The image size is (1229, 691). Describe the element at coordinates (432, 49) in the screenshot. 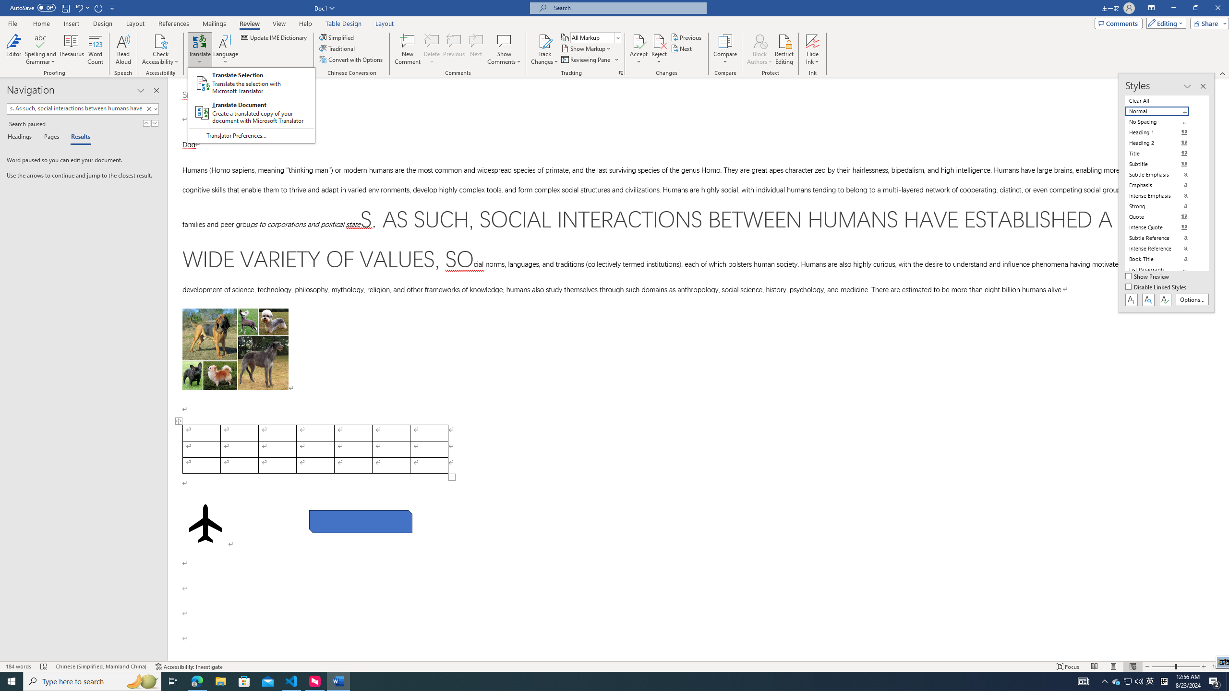

I see `Start` at that location.